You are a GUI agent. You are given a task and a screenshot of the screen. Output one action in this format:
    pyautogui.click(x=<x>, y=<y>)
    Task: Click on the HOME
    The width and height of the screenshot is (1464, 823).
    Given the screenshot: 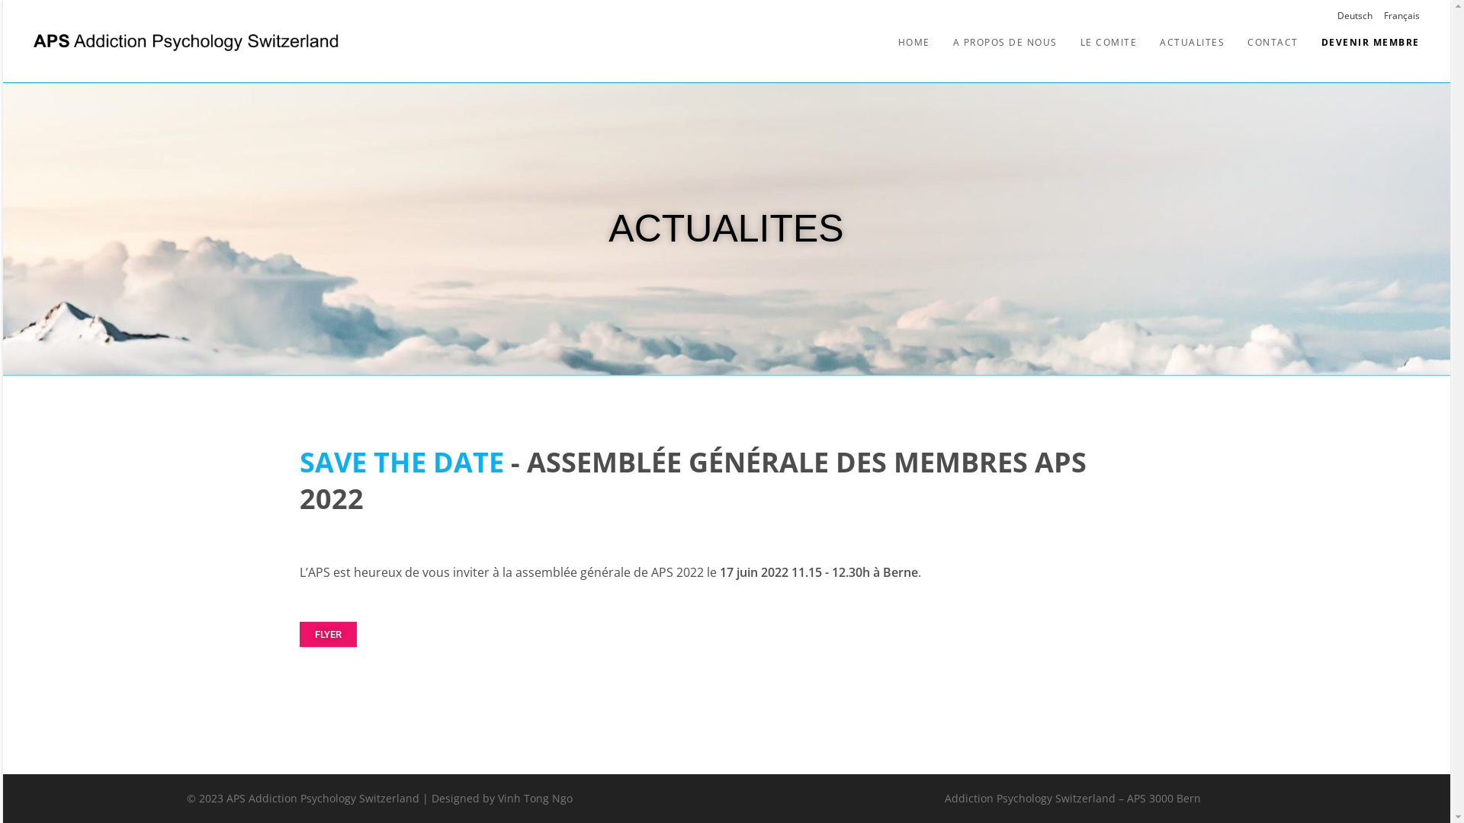 What is the action you would take?
    pyautogui.click(x=913, y=42)
    